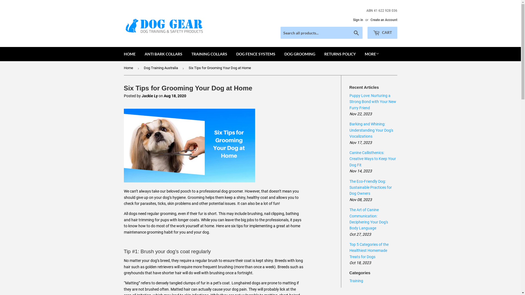 This screenshot has width=525, height=295. What do you see at coordinates (371, 187) in the screenshot?
I see `The Eco-Friendly Dog: Sustainable Practices for Dog Owners` at bounding box center [371, 187].